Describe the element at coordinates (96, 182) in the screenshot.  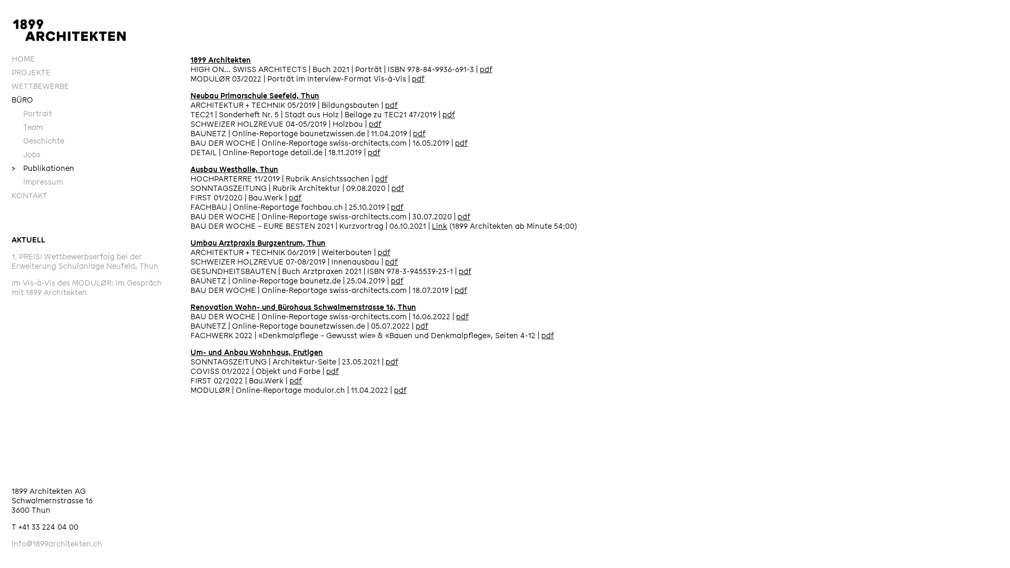
I see `Impressum` at that location.